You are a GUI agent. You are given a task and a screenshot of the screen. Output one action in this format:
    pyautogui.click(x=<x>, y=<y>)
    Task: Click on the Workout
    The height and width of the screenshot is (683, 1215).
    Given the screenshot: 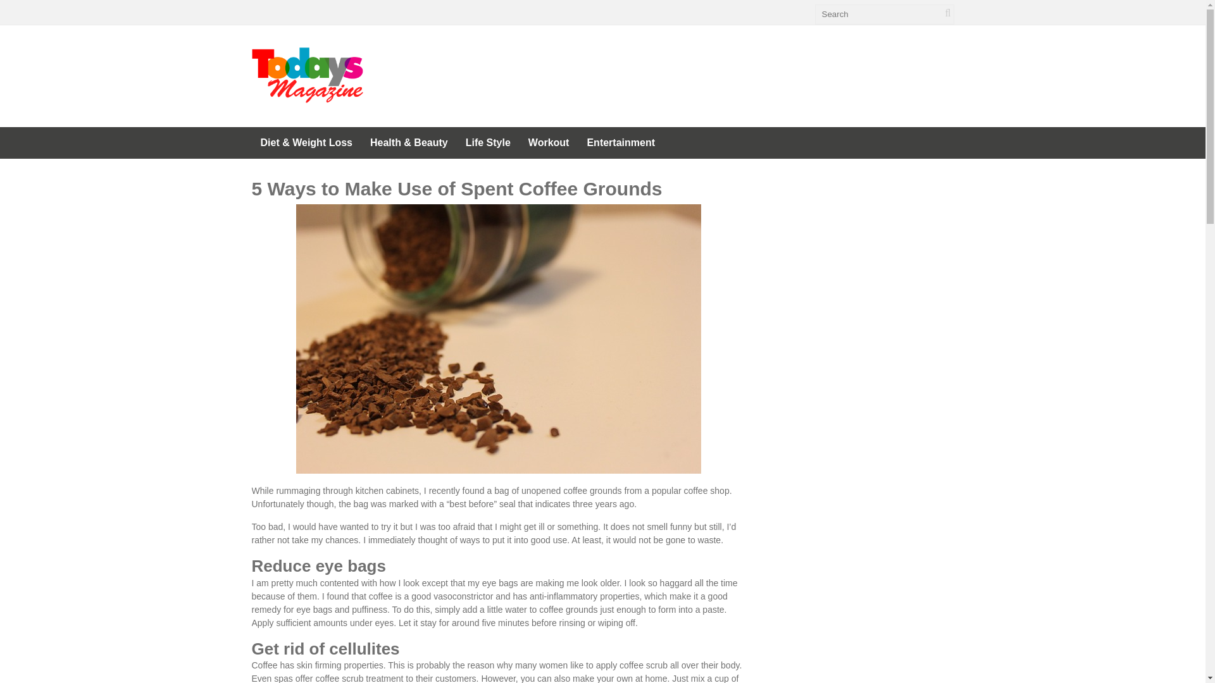 What is the action you would take?
    pyautogui.click(x=549, y=142)
    